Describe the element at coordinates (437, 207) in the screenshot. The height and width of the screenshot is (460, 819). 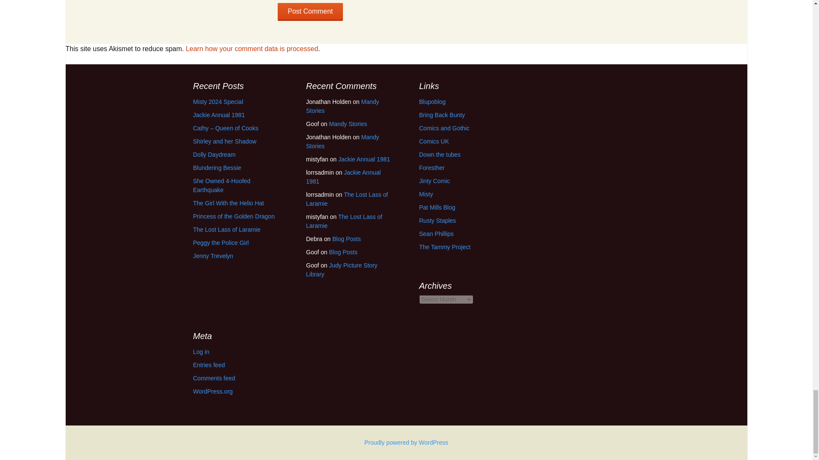
I see `Pat Mills Writer of stories from Misty, Tammy and 2000AD` at that location.